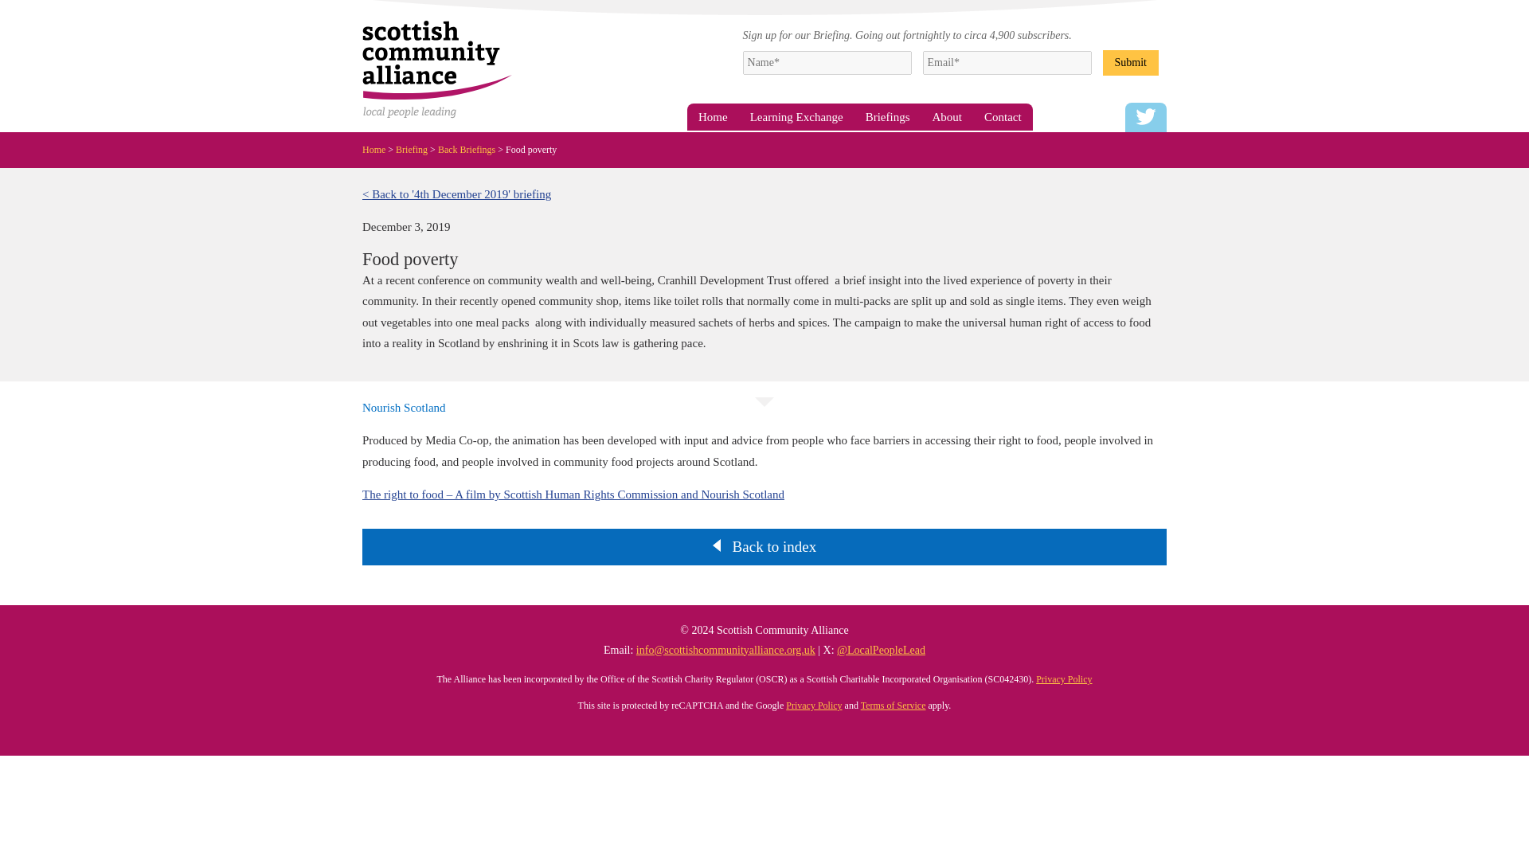 This screenshot has height=860, width=1529. What do you see at coordinates (948, 116) in the screenshot?
I see `About` at bounding box center [948, 116].